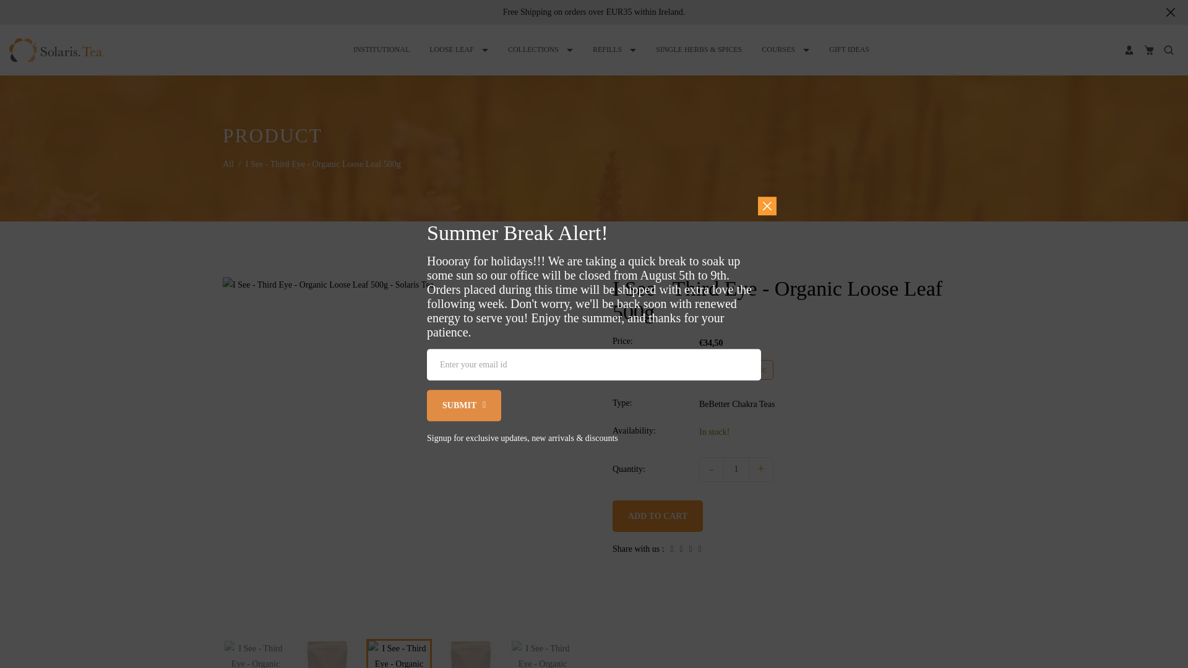  I want to click on REFILLS, so click(614, 49).